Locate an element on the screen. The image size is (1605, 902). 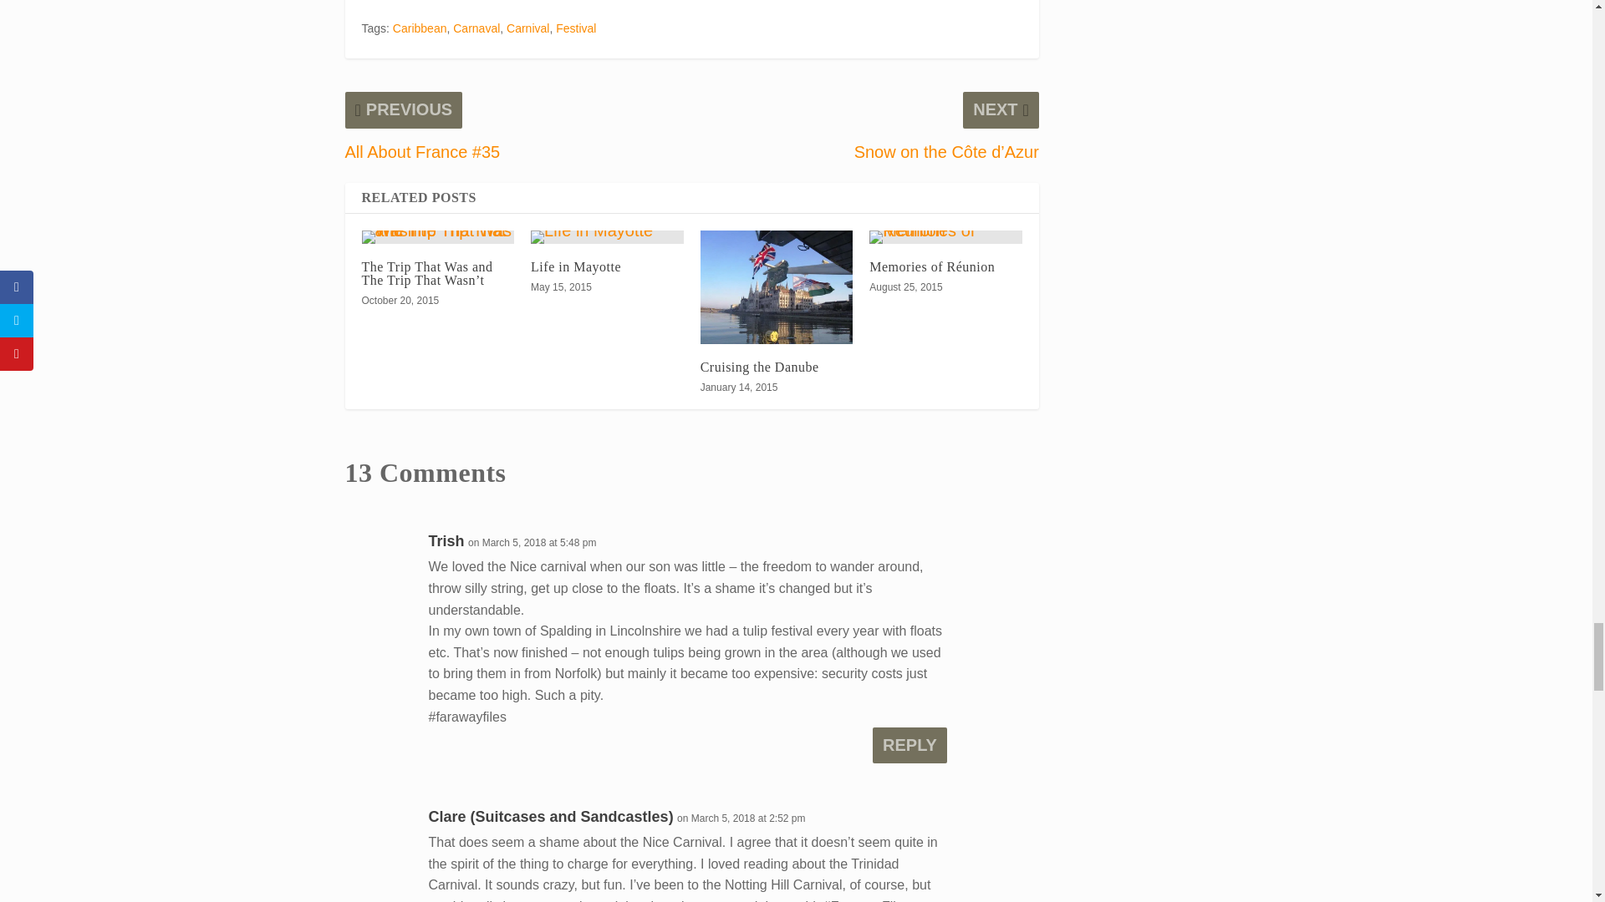
Carnival is located at coordinates (527, 28).